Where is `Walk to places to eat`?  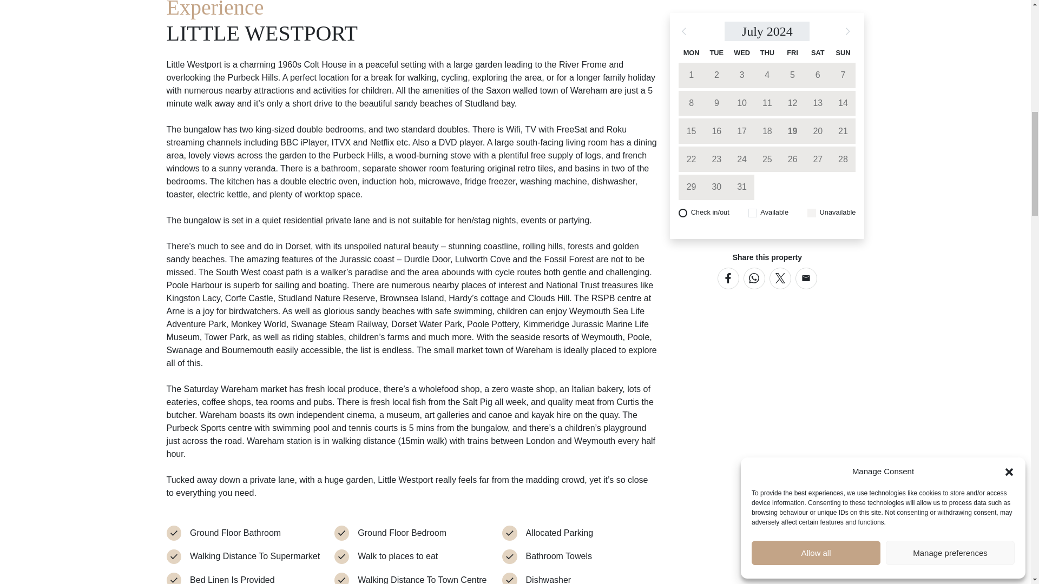
Walk to places to eat is located at coordinates (397, 556).